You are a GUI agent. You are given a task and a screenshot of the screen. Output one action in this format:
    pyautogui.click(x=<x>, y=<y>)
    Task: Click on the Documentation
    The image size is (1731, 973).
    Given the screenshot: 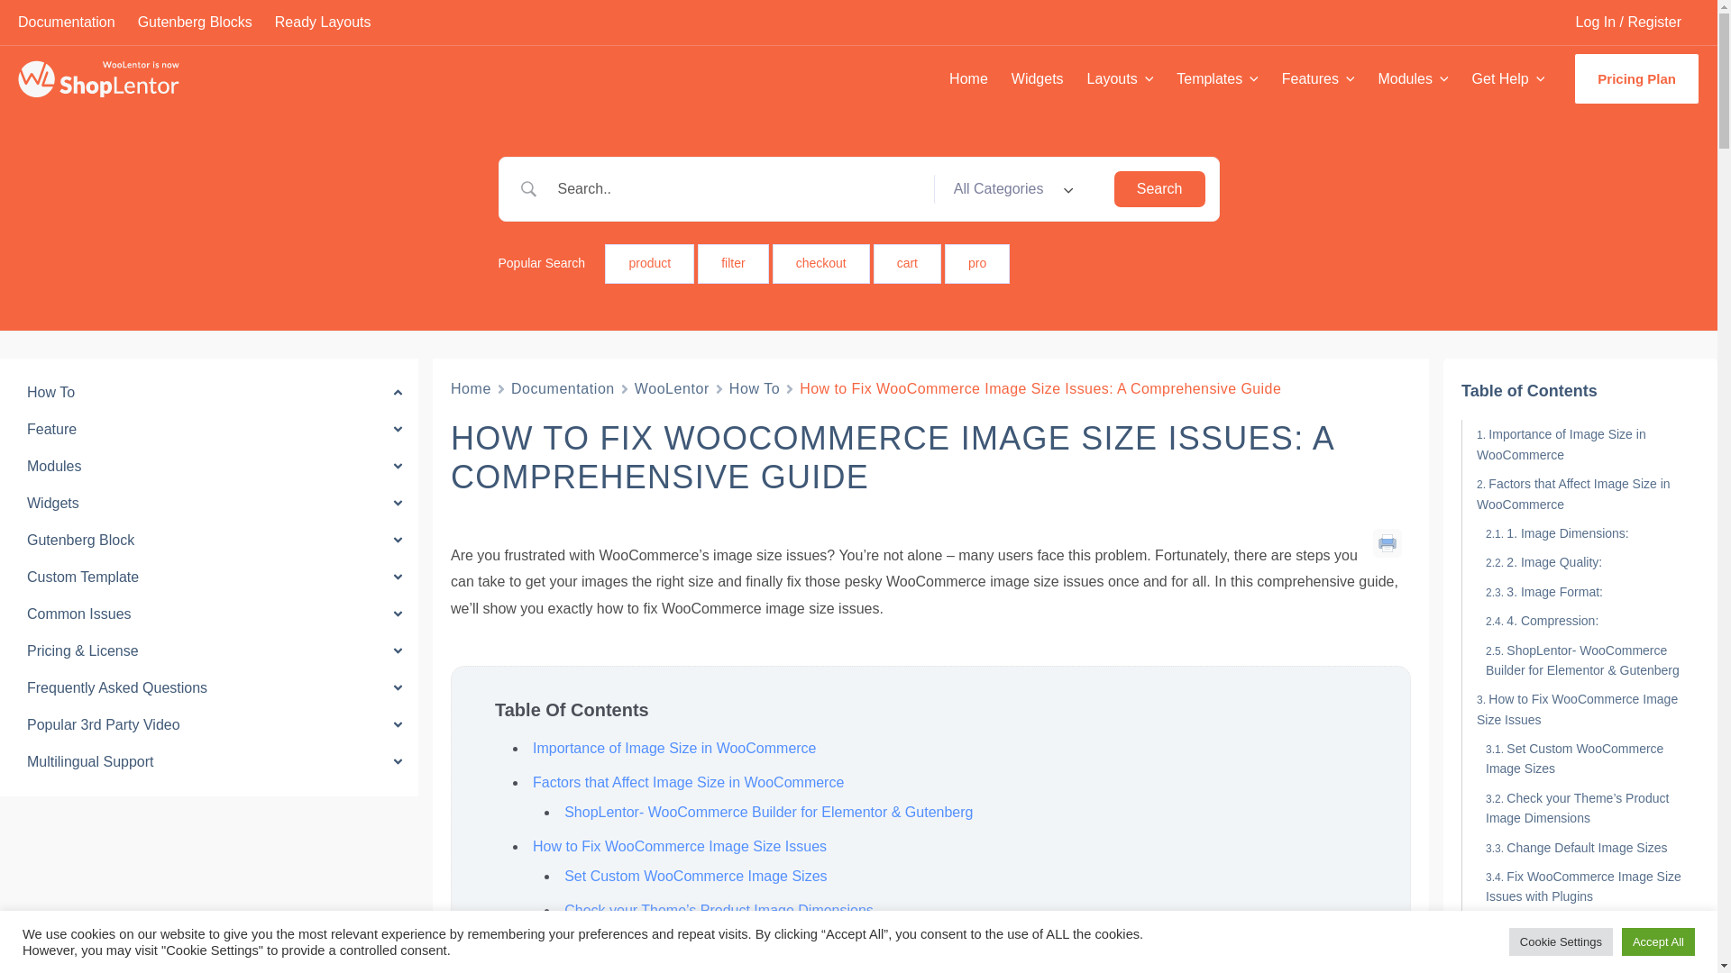 What is the action you would take?
    pyautogui.click(x=78, y=22)
    